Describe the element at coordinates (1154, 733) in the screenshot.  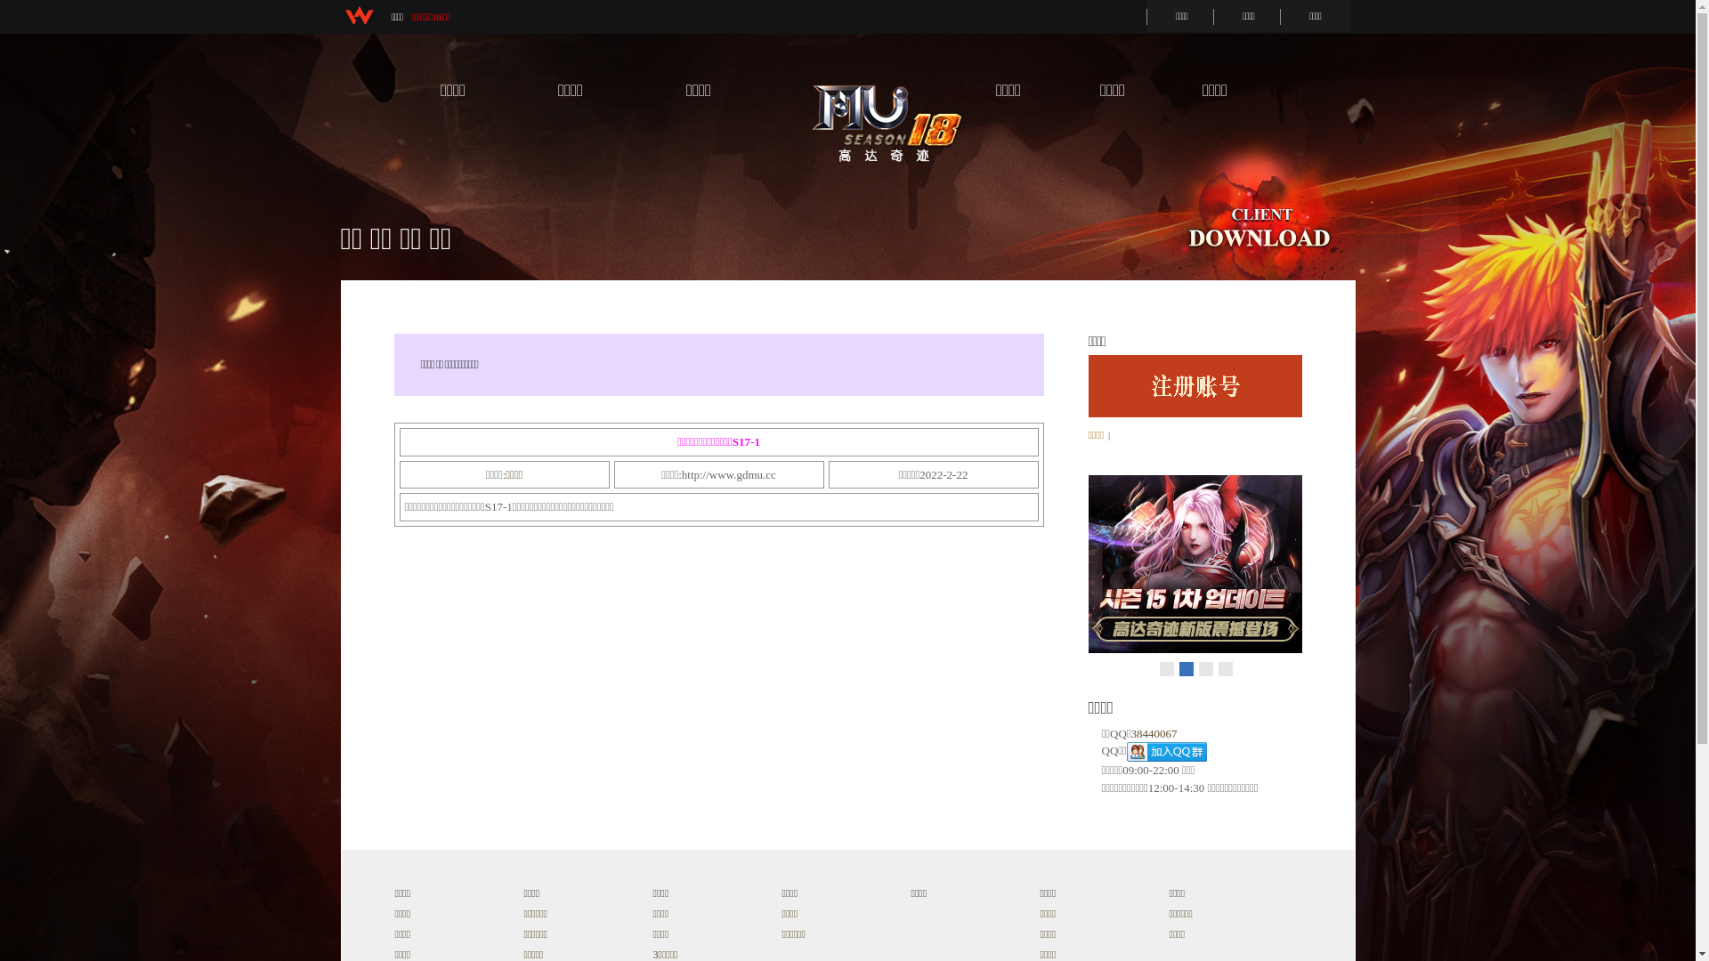
I see `38440067` at that location.